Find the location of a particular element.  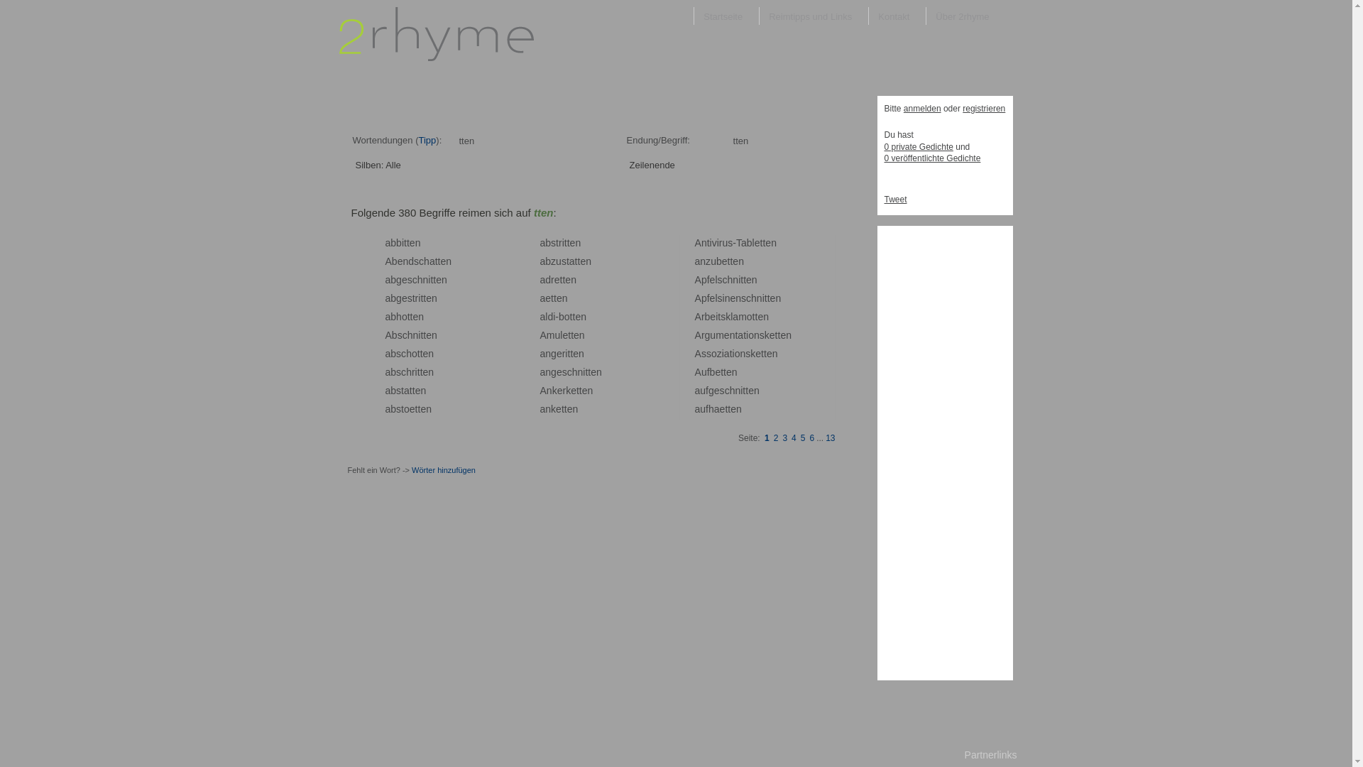

t is located at coordinates (569, 335).